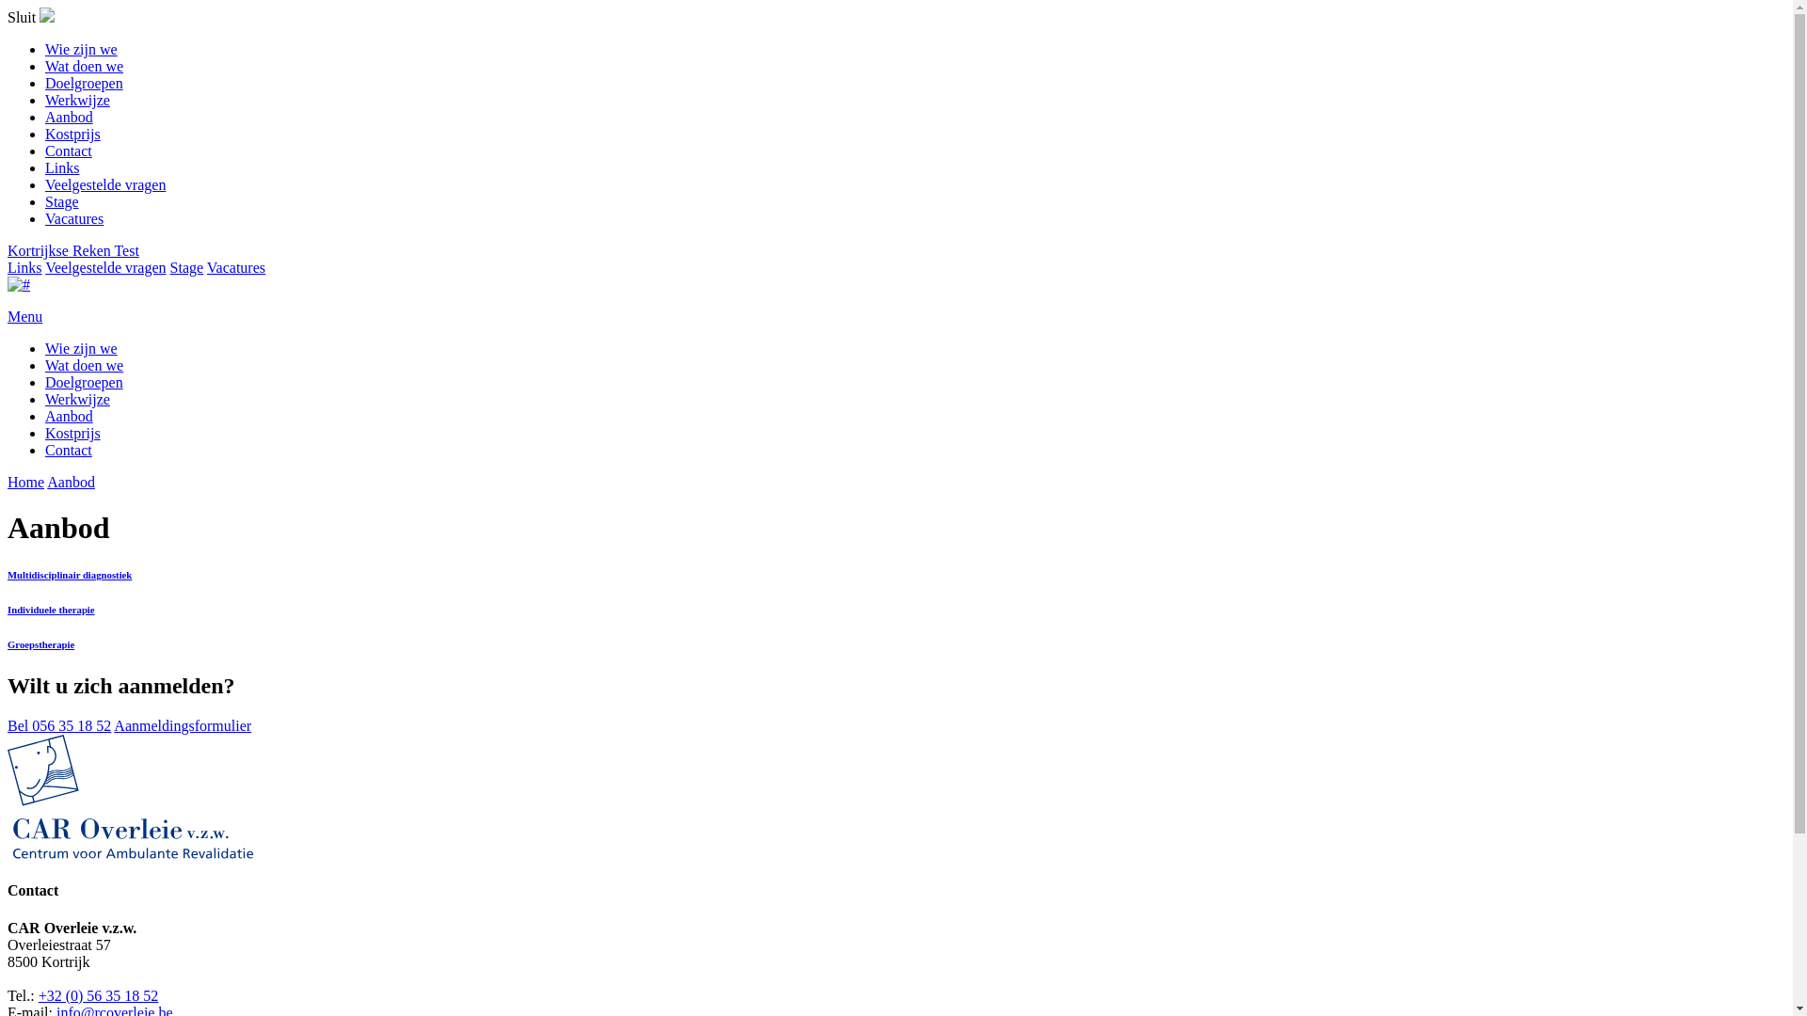 The image size is (1807, 1016). I want to click on Menu, so click(896, 333).